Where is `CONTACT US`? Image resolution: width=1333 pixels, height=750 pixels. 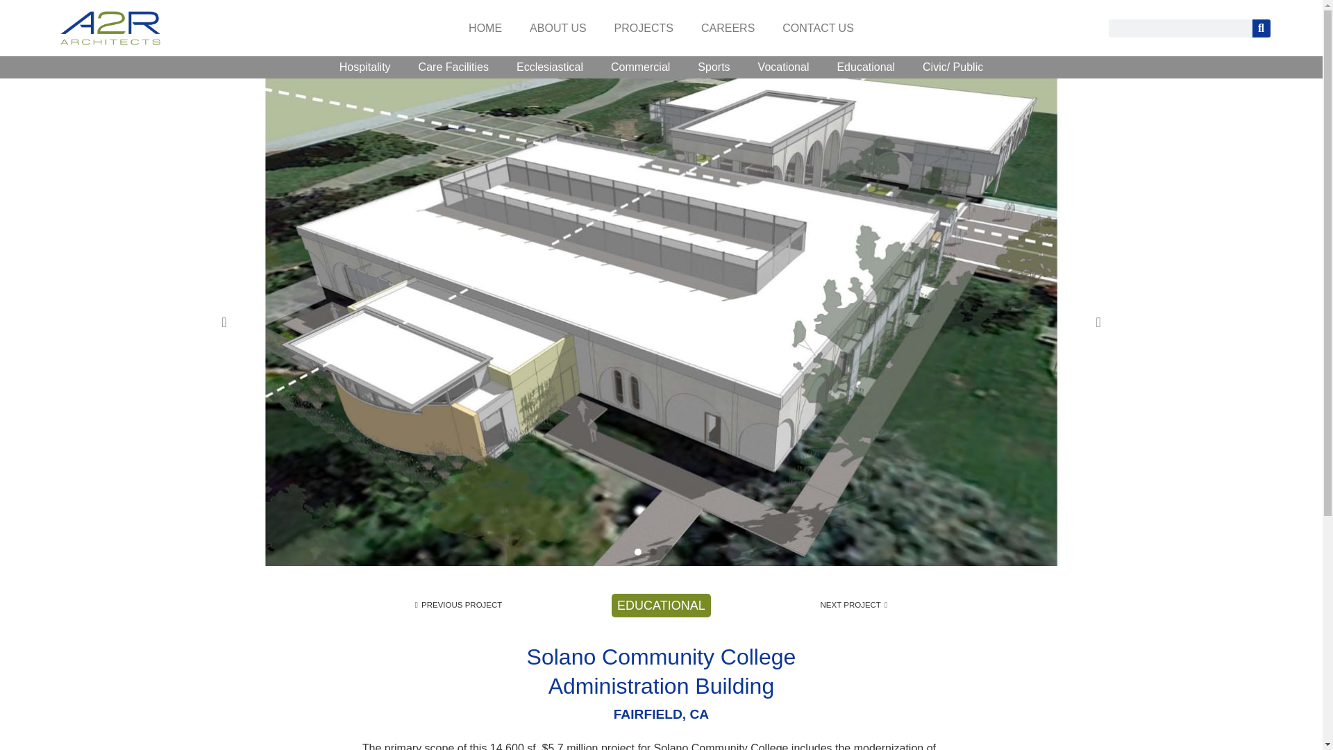 CONTACT US is located at coordinates (818, 28).